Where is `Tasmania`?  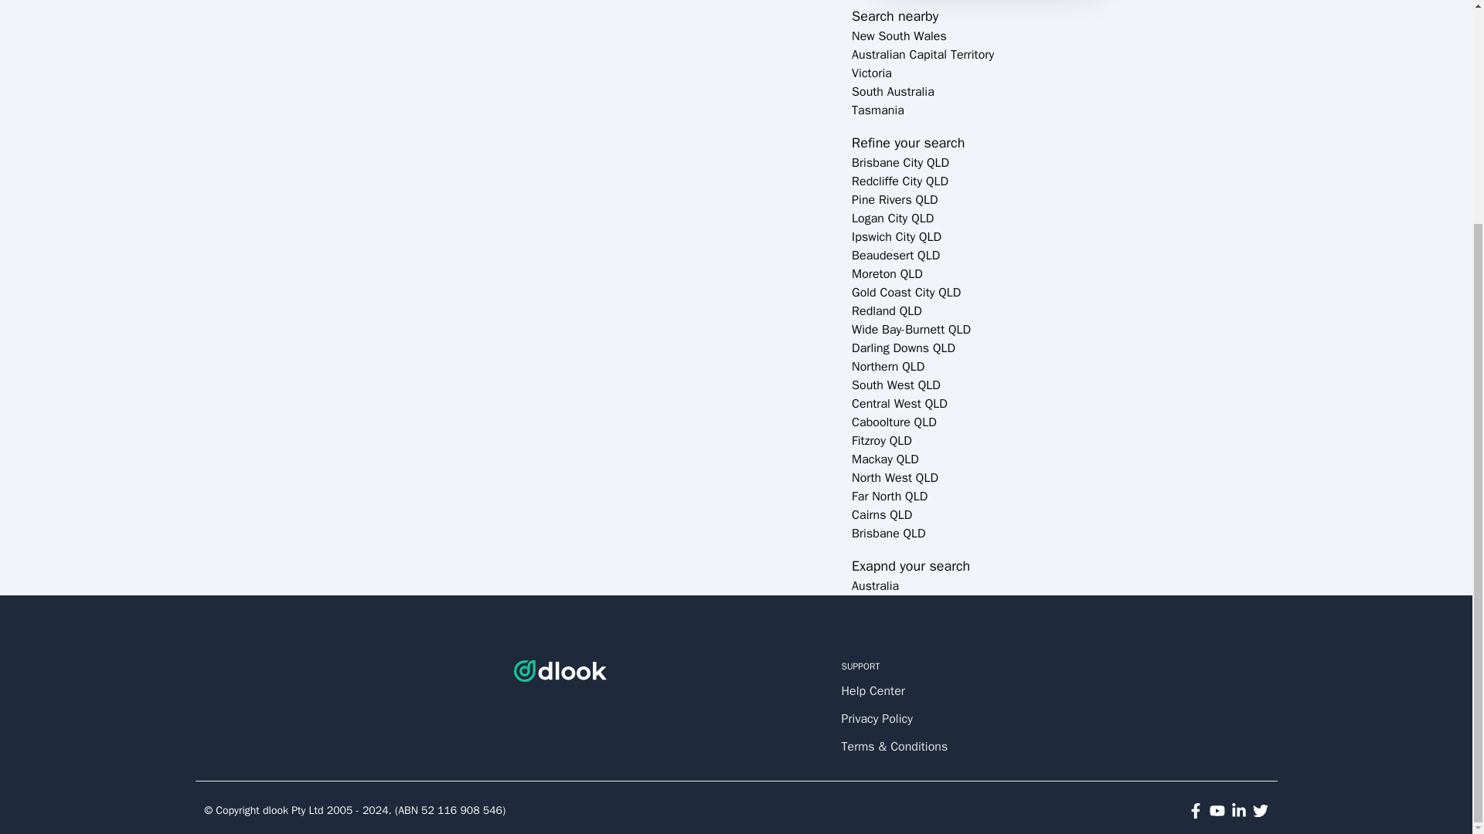
Tasmania is located at coordinates (878, 110).